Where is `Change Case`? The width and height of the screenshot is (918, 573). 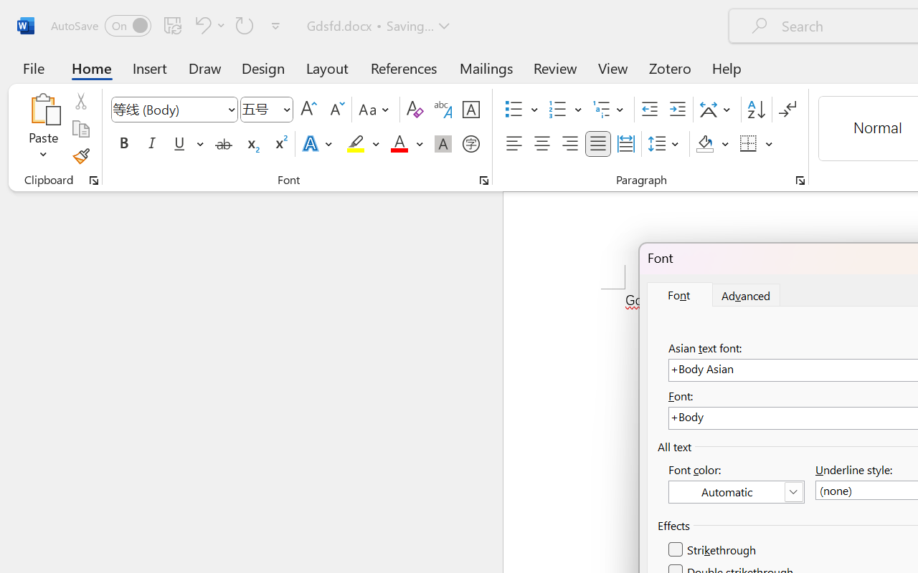
Change Case is located at coordinates (376, 110).